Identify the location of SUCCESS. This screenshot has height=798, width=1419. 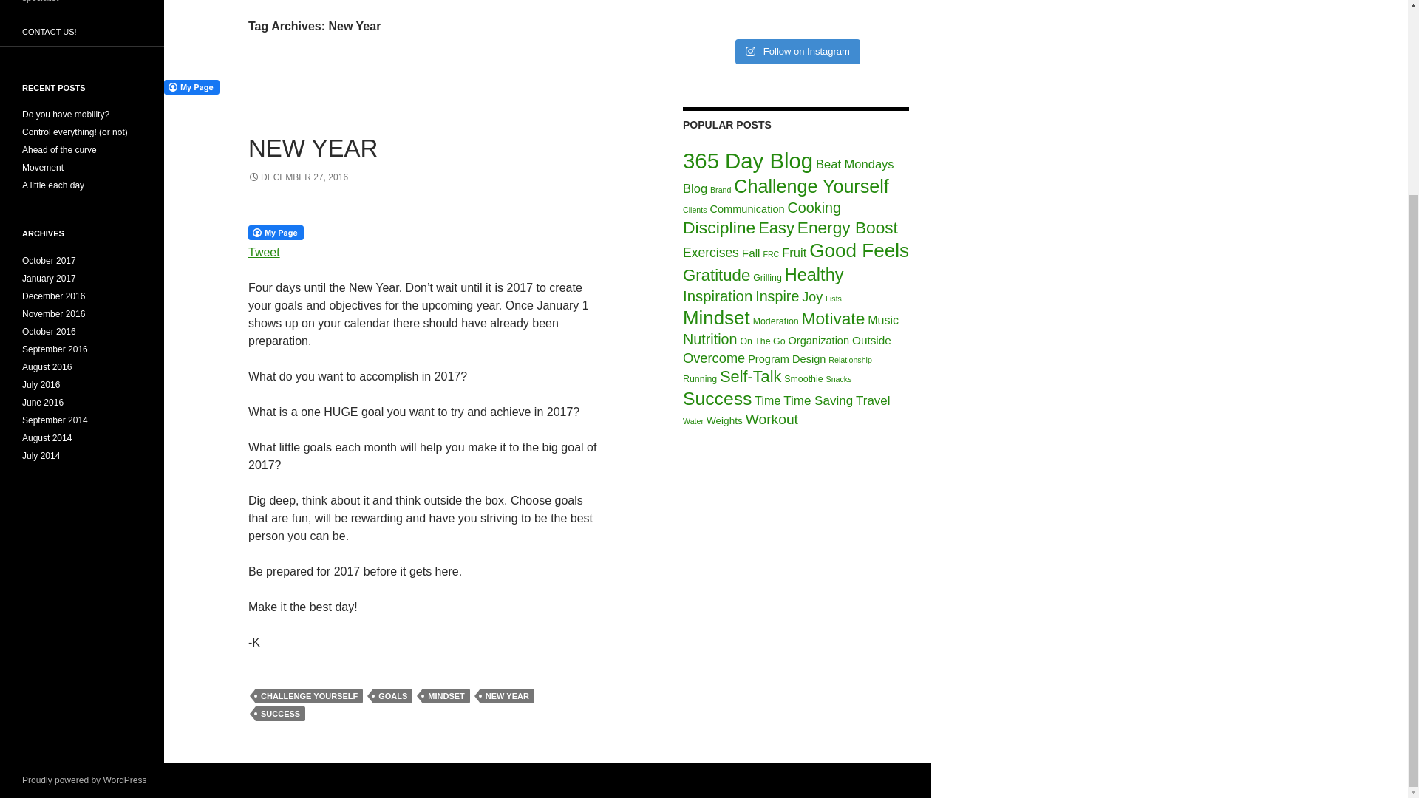
(279, 714).